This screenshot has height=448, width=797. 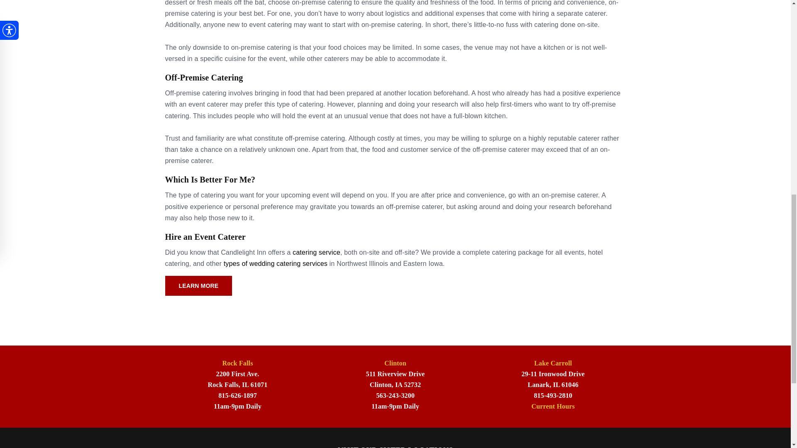 What do you see at coordinates (395, 363) in the screenshot?
I see `Clinton` at bounding box center [395, 363].